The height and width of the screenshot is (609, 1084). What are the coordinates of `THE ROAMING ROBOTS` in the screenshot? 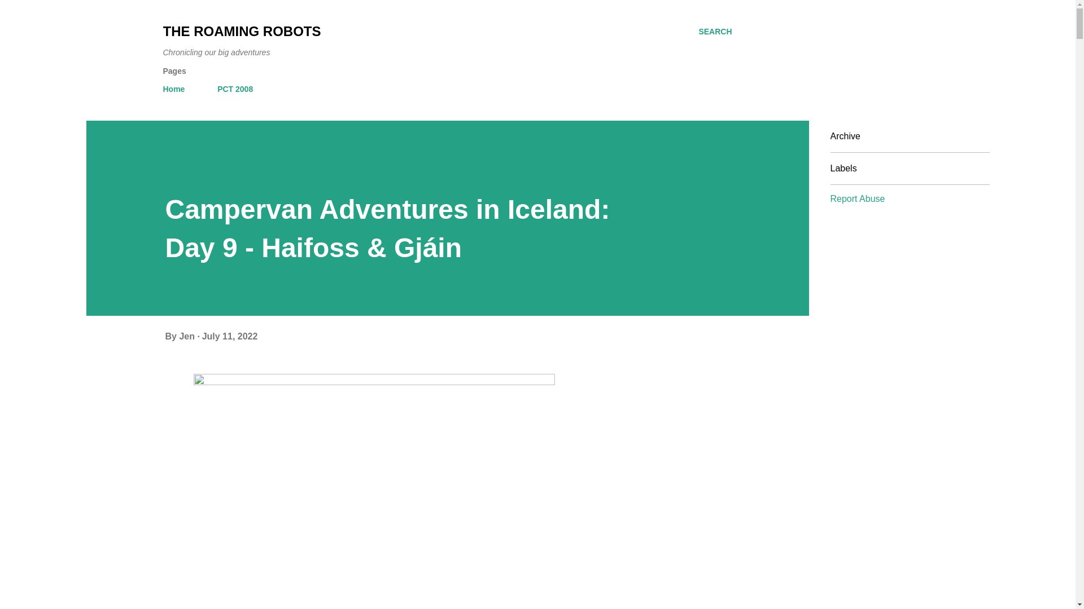 It's located at (242, 32).